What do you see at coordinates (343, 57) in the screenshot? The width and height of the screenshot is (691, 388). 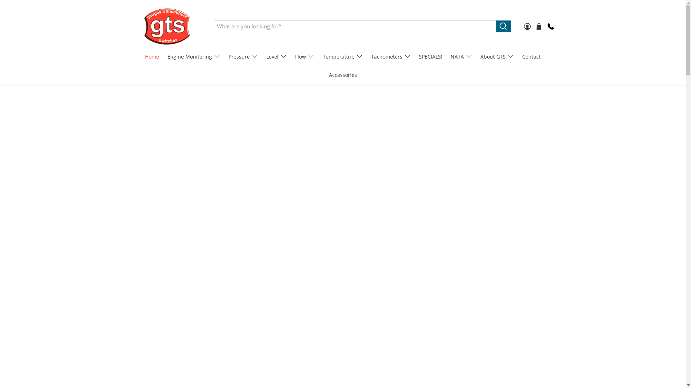 I see `Temperature` at bounding box center [343, 57].